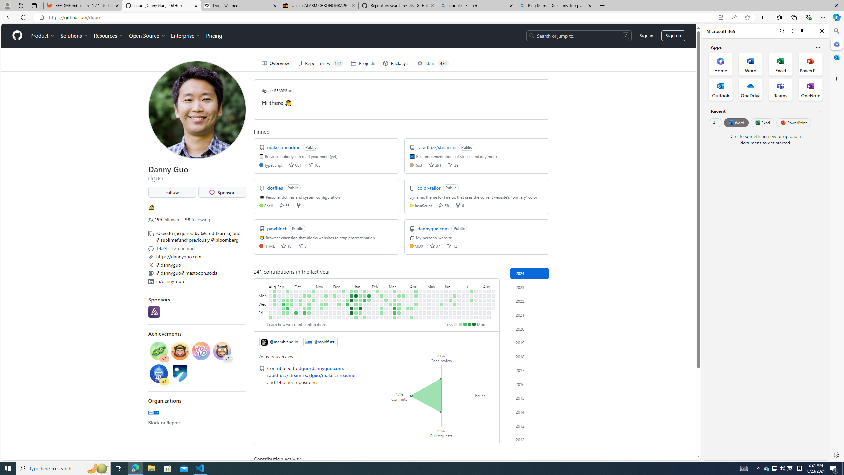  I want to click on 2 contributions on September 19th., so click(287, 300).